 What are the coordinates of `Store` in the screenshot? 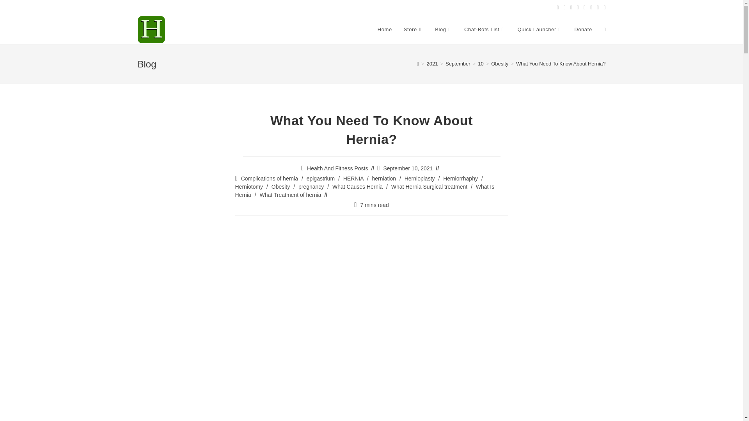 It's located at (414, 30).